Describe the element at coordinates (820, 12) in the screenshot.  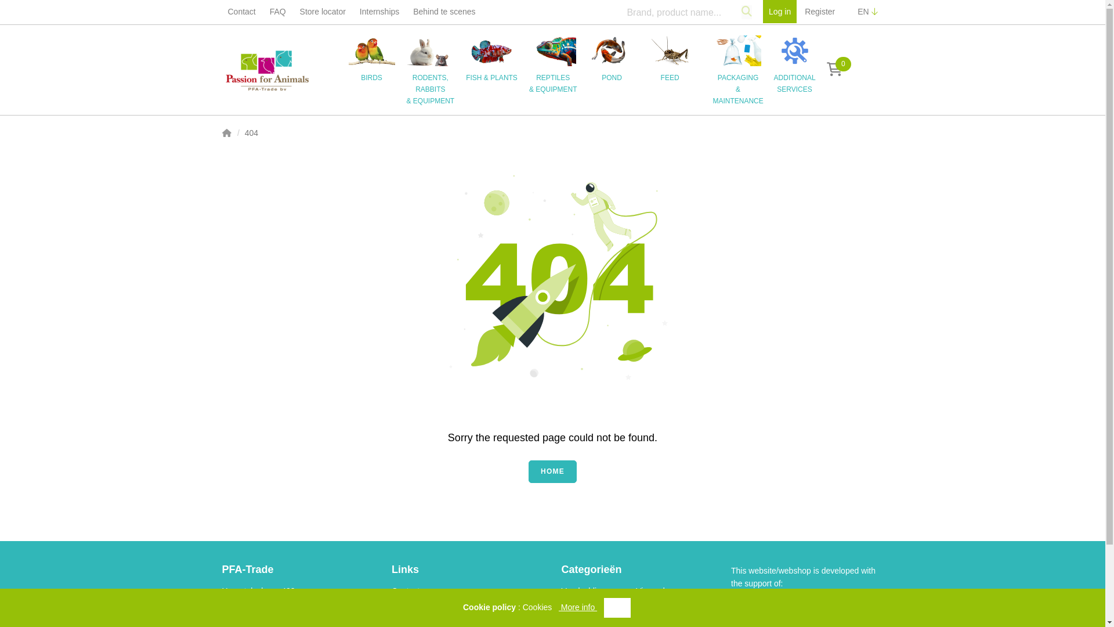
I see `Register` at that location.